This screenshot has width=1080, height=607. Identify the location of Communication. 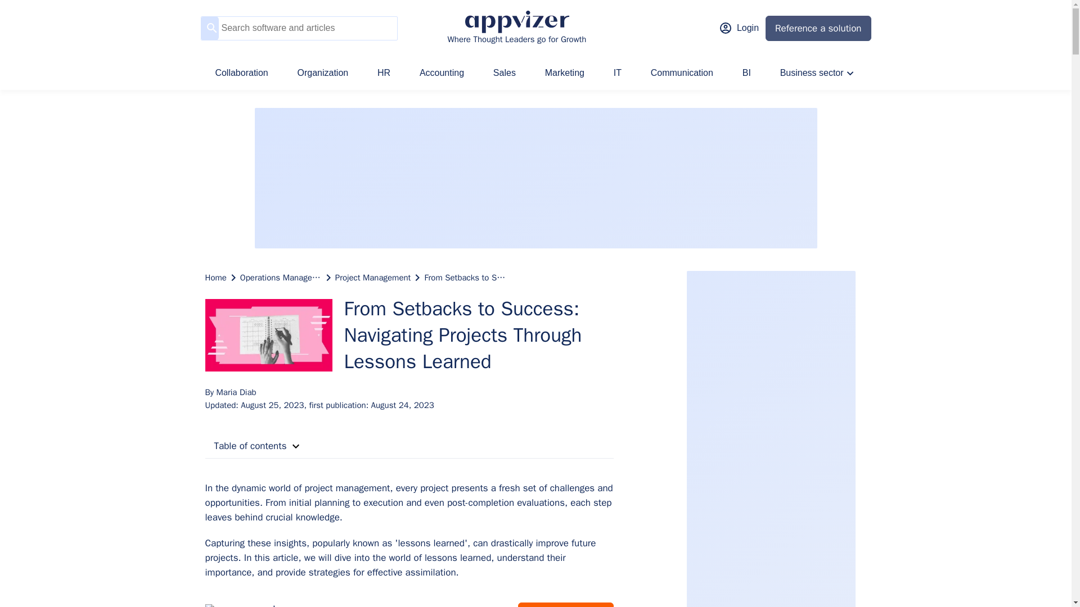
(682, 73).